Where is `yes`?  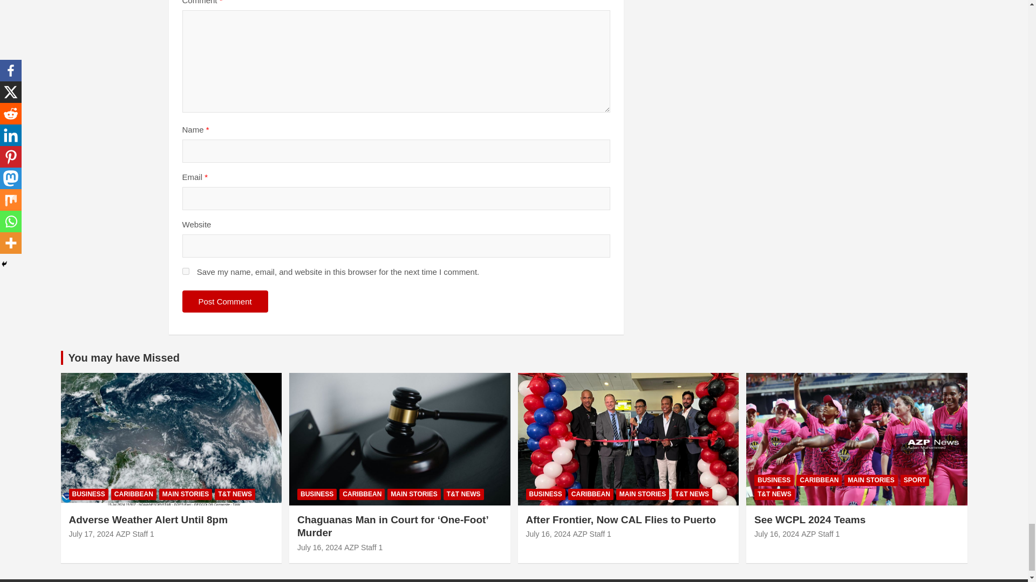 yes is located at coordinates (186, 271).